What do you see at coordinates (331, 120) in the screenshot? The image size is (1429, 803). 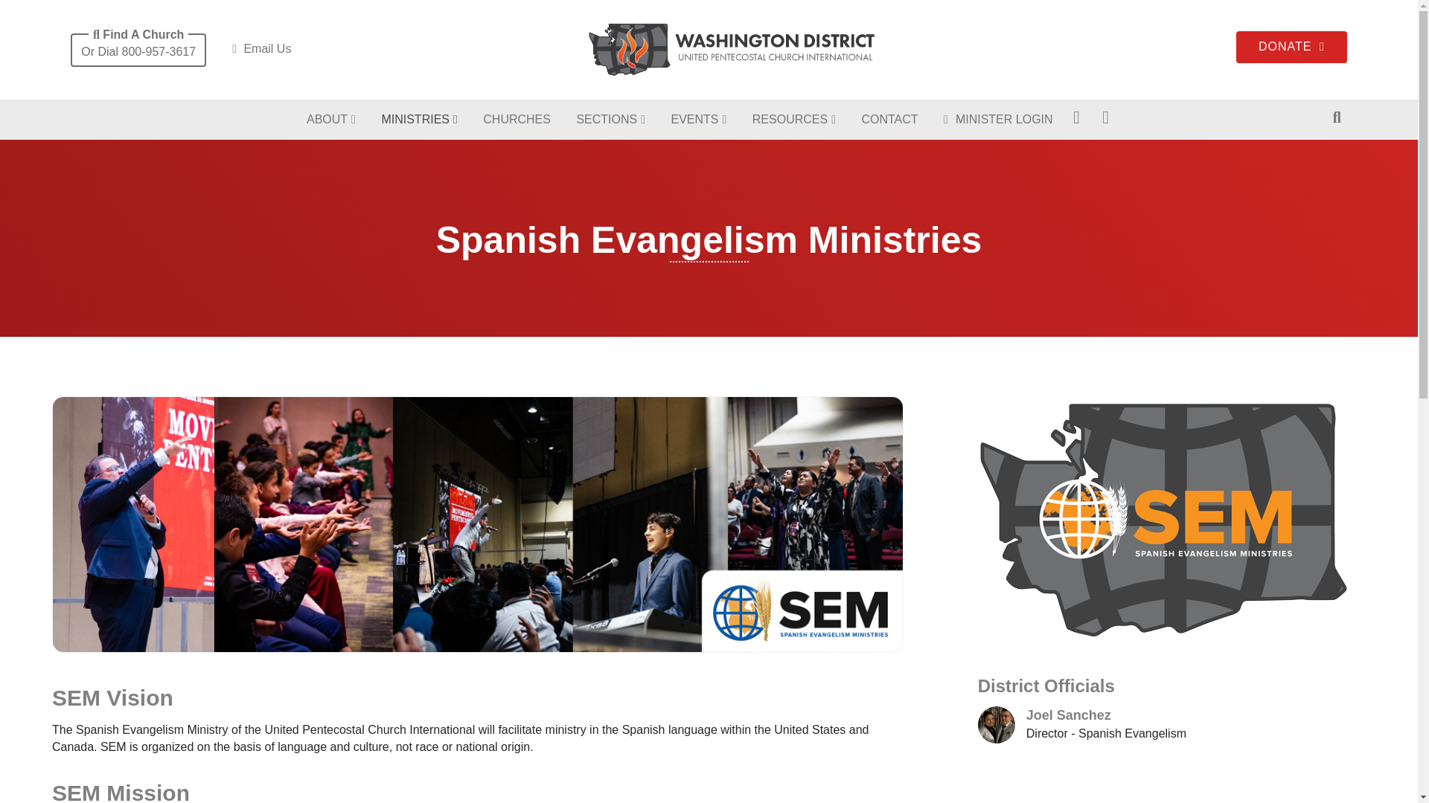 I see `ABOUT` at bounding box center [331, 120].